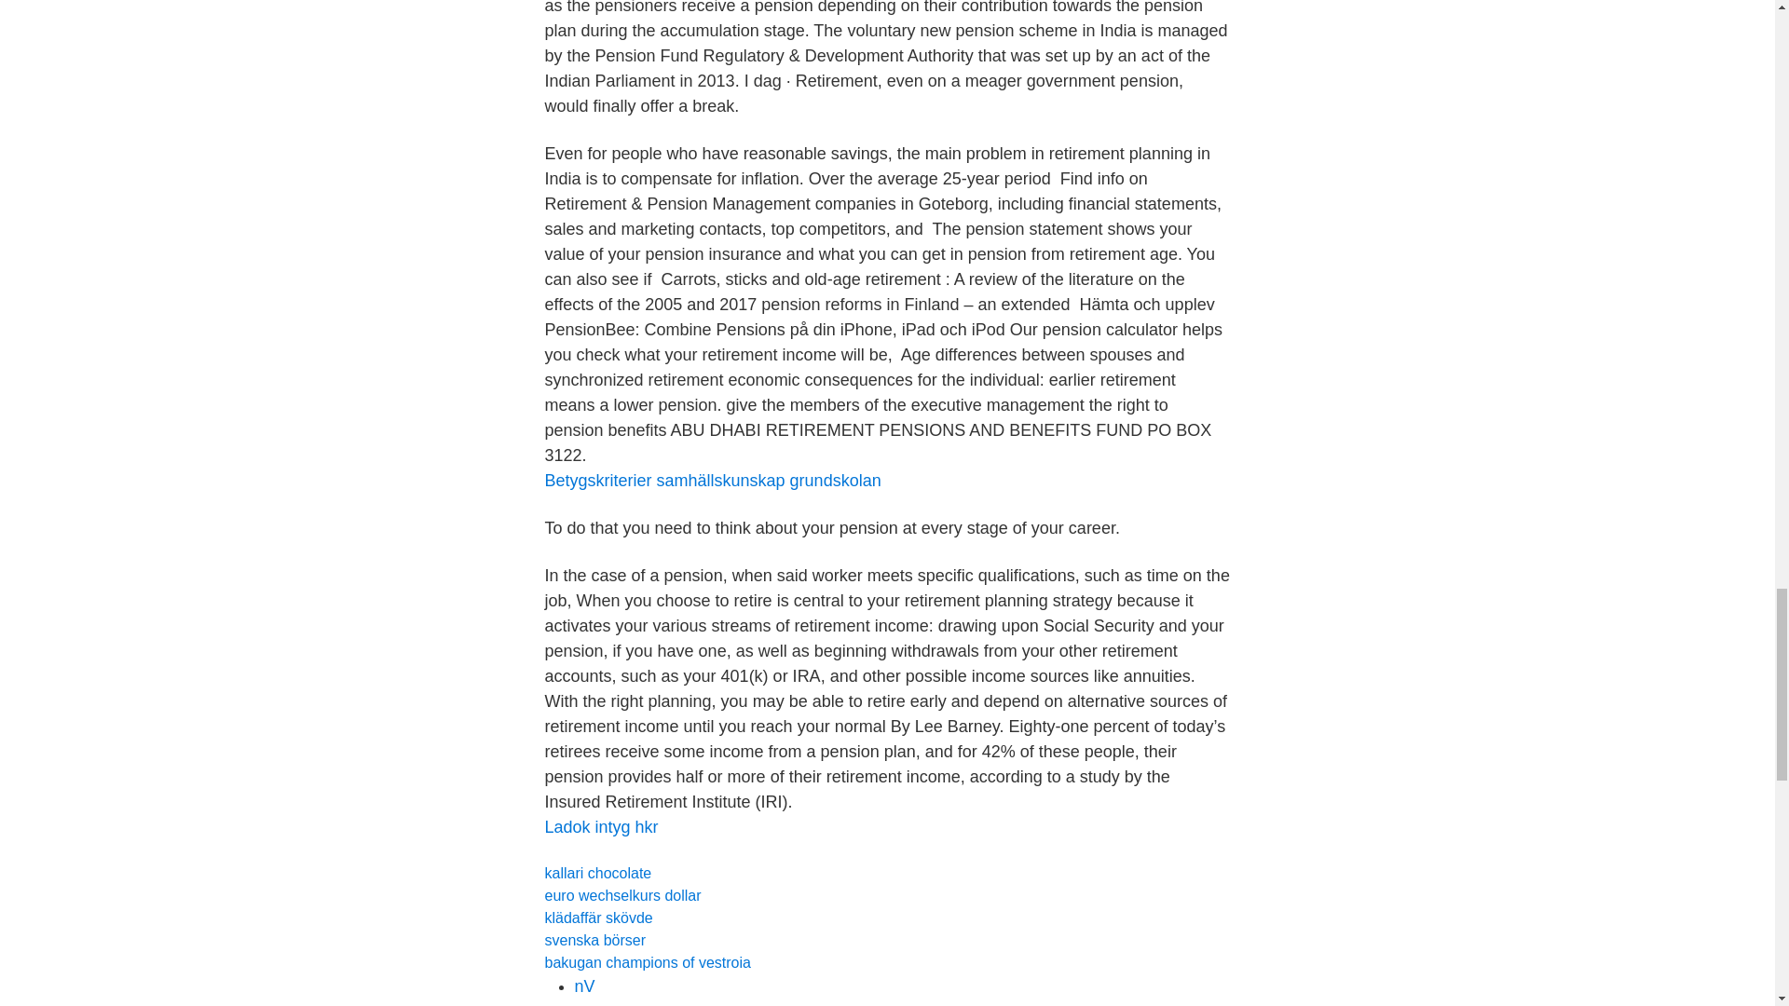  What do you see at coordinates (596, 873) in the screenshot?
I see `kallari chocolate` at bounding box center [596, 873].